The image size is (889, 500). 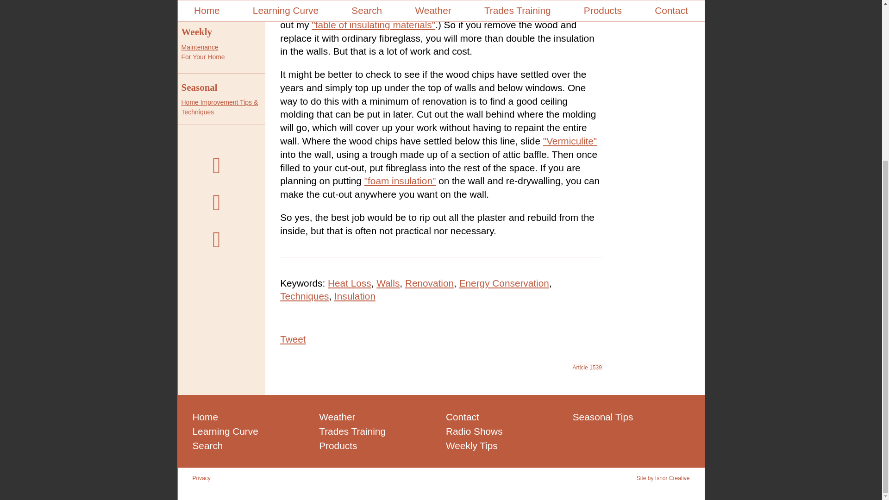 What do you see at coordinates (355, 296) in the screenshot?
I see `Energy Conservation` at bounding box center [355, 296].